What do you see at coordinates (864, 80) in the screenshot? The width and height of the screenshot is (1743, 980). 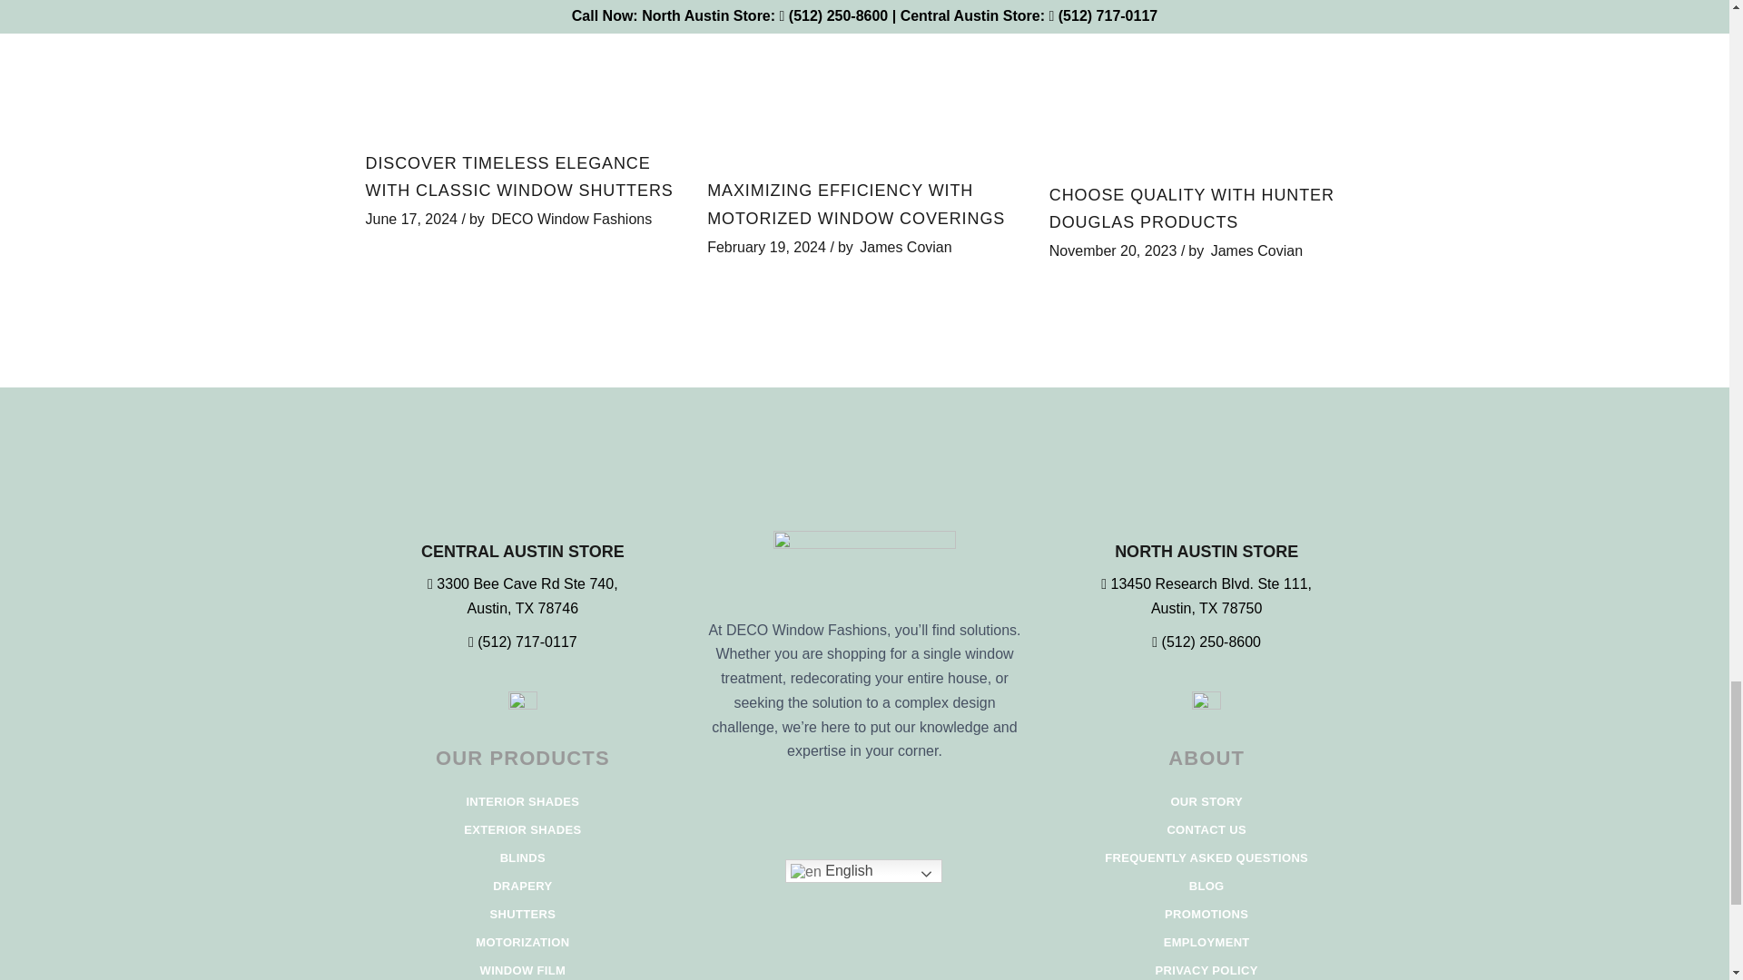 I see `Maximizing Efficiency with Motorized Window Coverings` at bounding box center [864, 80].